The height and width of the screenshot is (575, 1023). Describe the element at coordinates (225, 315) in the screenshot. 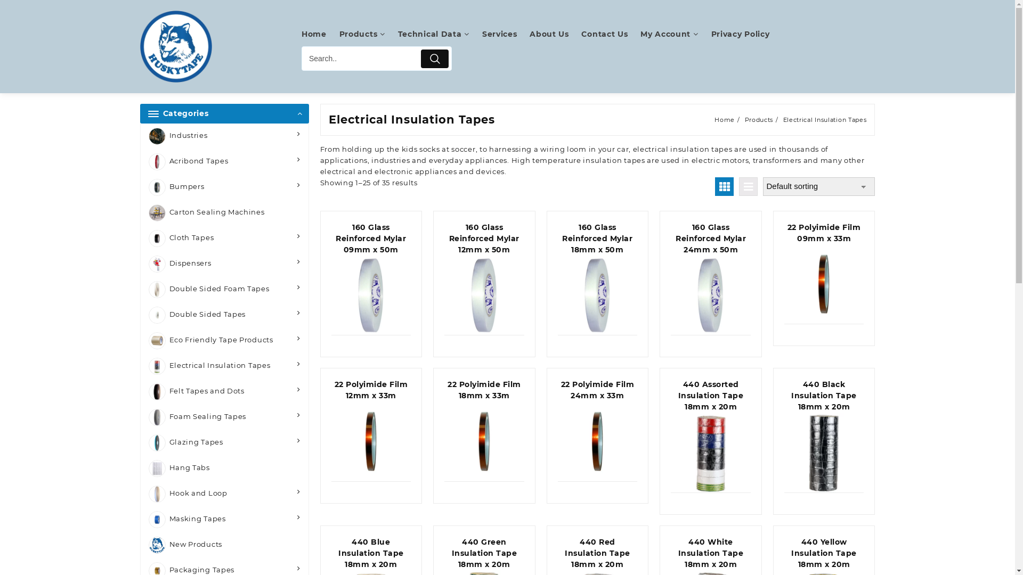

I see `Double Sided Tapes` at that location.